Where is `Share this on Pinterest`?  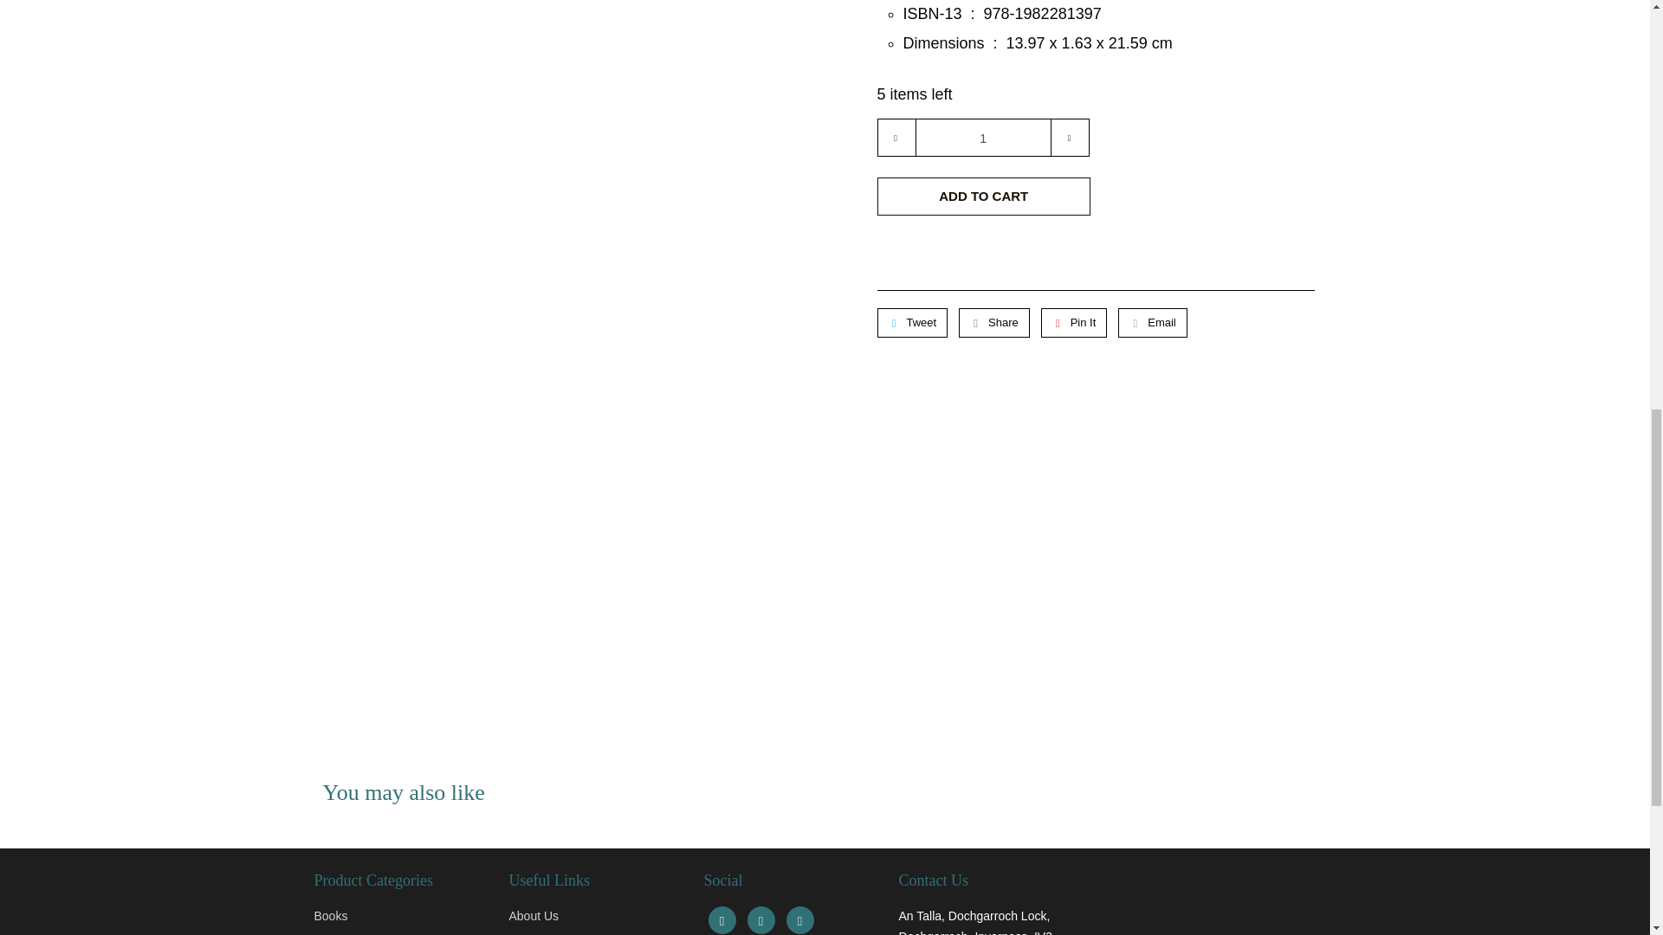 Share this on Pinterest is located at coordinates (1074, 322).